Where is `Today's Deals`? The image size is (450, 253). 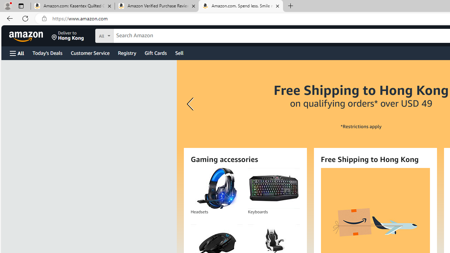
Today's Deals is located at coordinates (47, 53).